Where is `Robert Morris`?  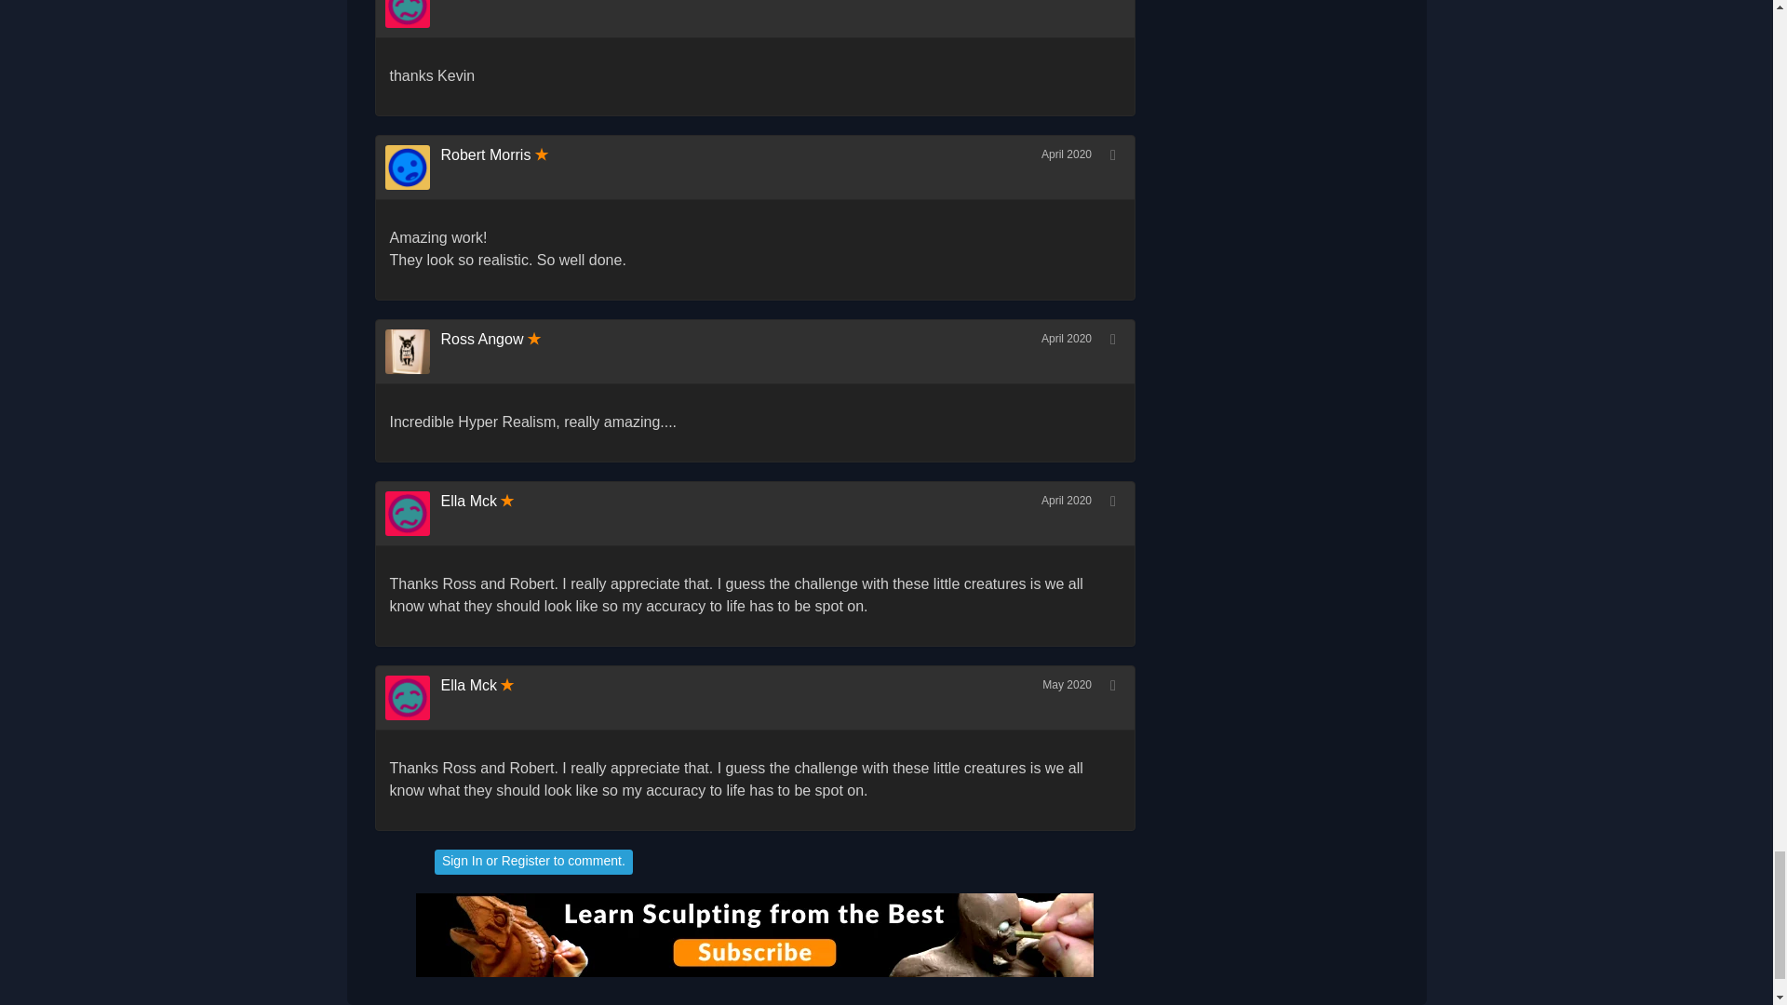
Robert Morris is located at coordinates (486, 154).